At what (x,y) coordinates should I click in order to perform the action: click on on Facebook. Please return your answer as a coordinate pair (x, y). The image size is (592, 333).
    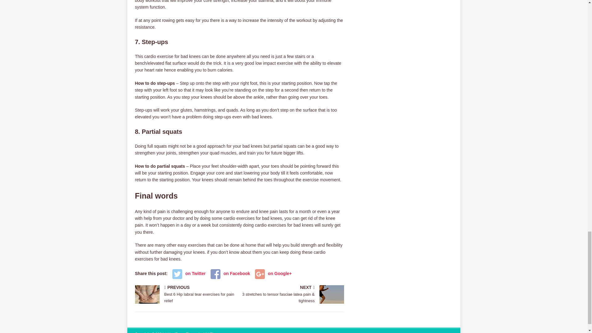
    Looking at the image, I should click on (189, 273).